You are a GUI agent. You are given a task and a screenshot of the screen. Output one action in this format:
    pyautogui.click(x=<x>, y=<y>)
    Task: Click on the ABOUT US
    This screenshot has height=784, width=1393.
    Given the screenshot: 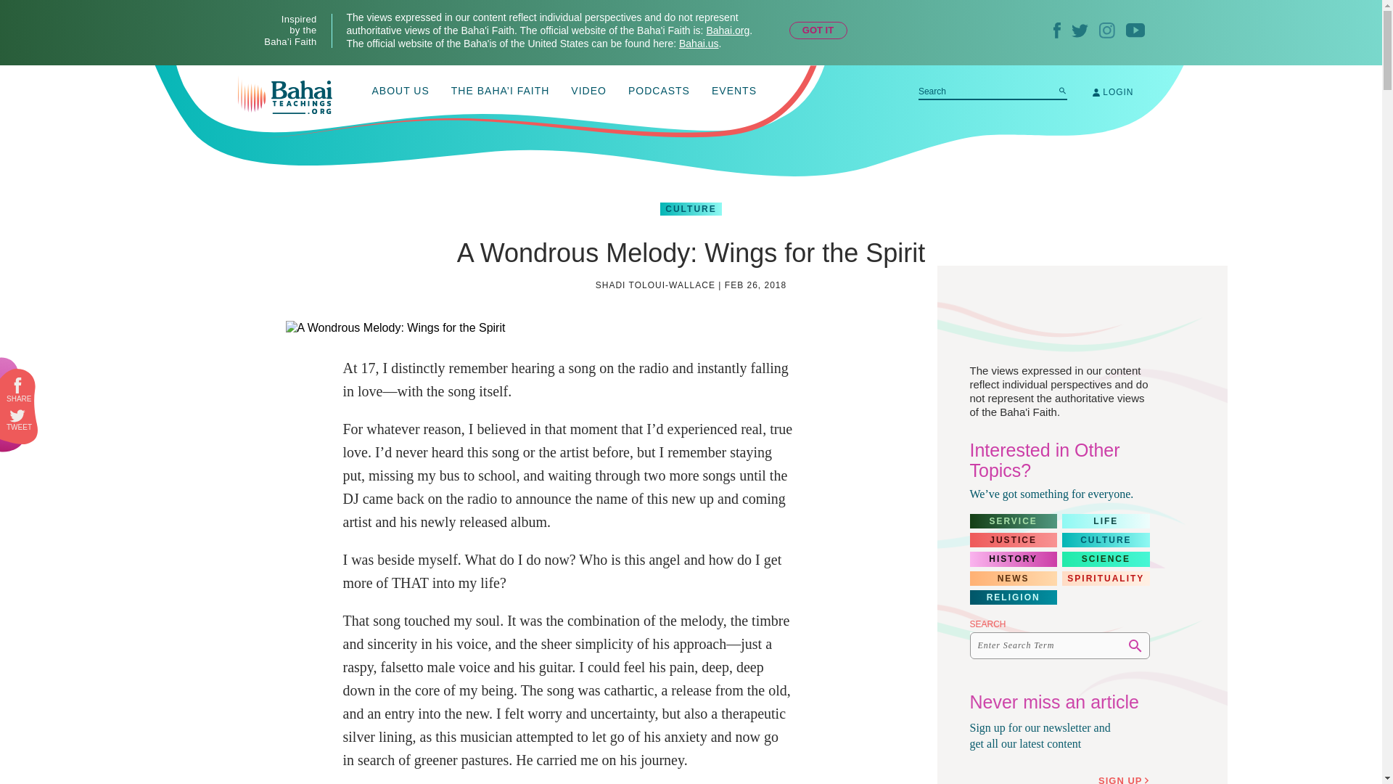 What is the action you would take?
    pyautogui.click(x=400, y=91)
    